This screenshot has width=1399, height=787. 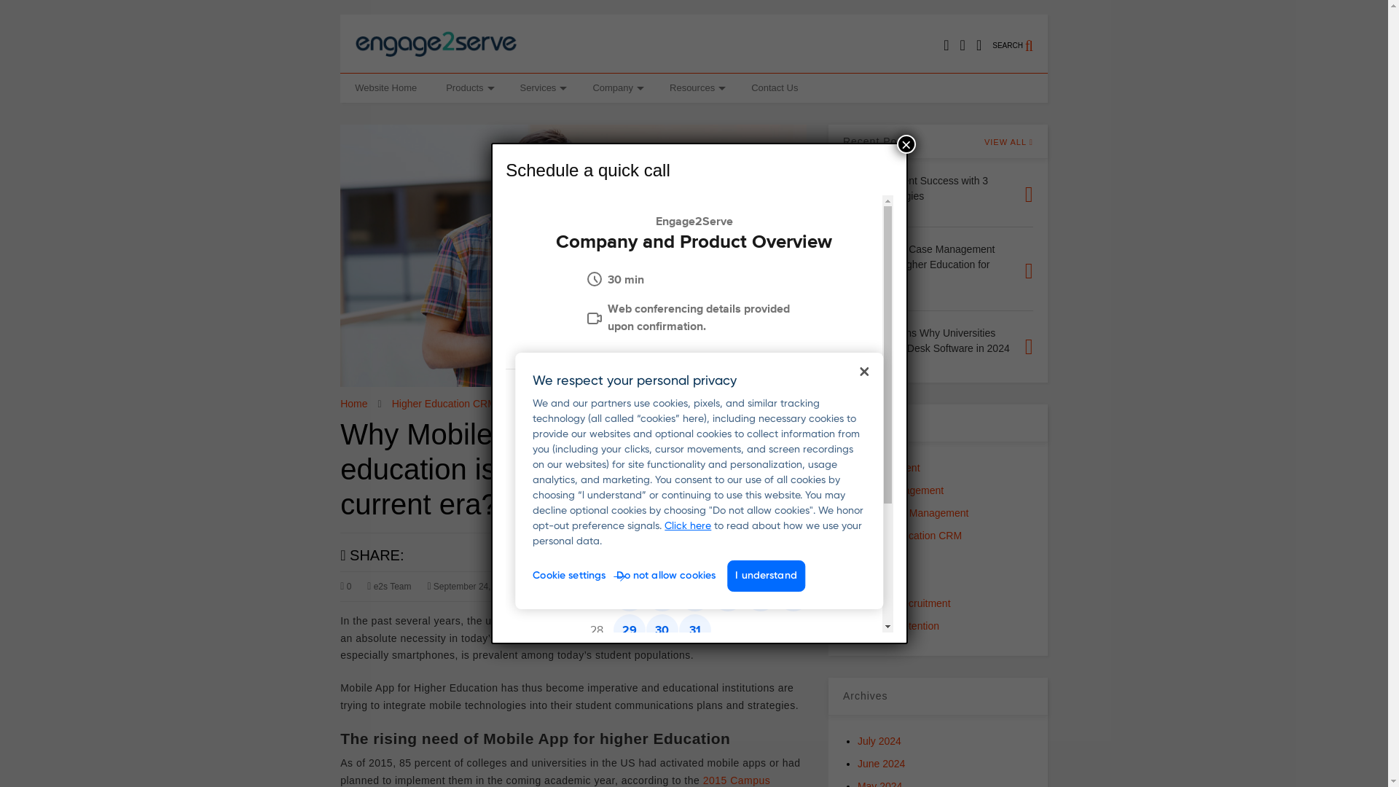 I want to click on Contact Us, so click(x=775, y=88).